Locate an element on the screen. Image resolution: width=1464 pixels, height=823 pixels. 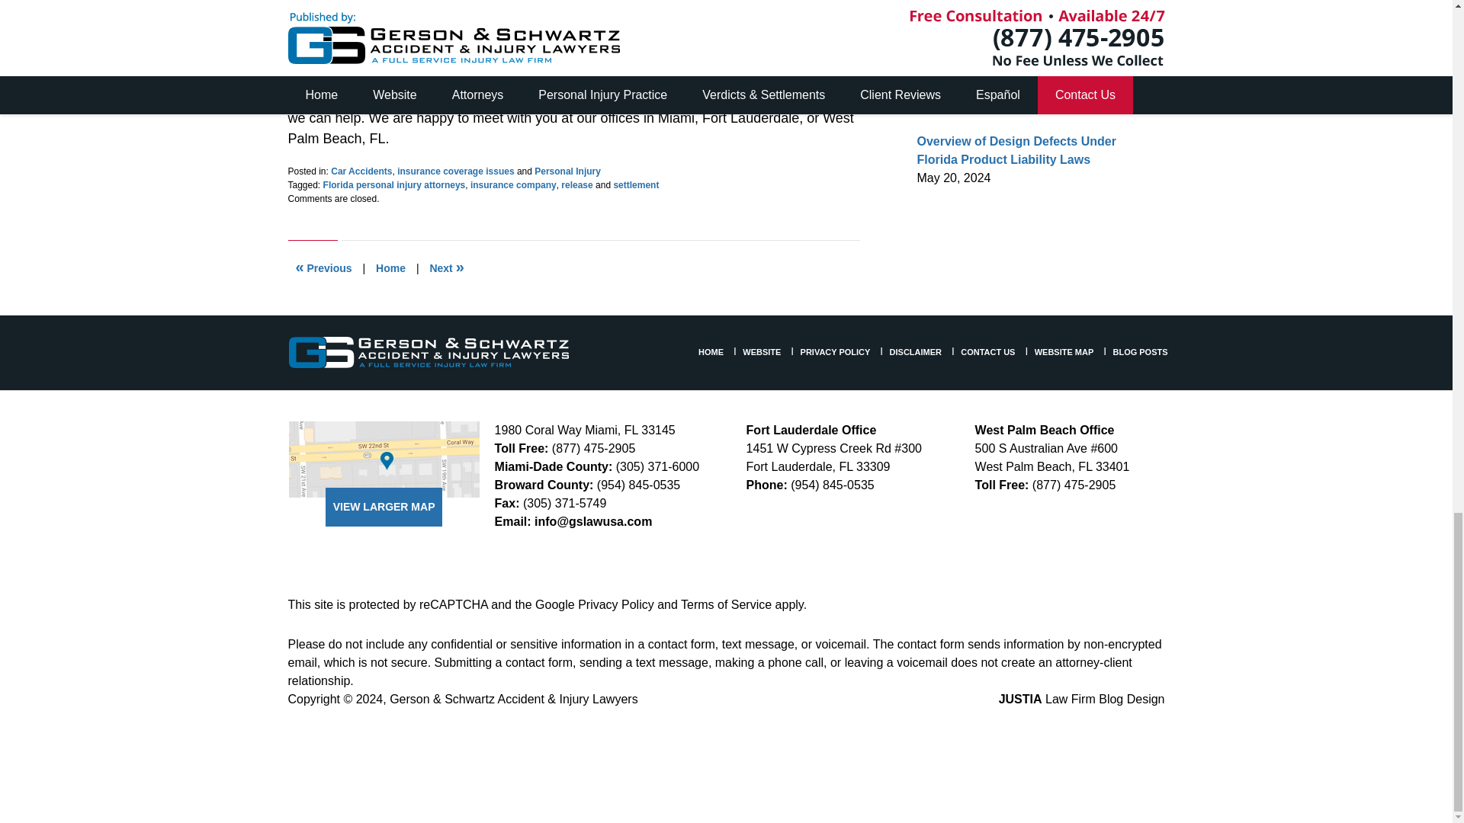
View all posts tagged with release is located at coordinates (576, 184).